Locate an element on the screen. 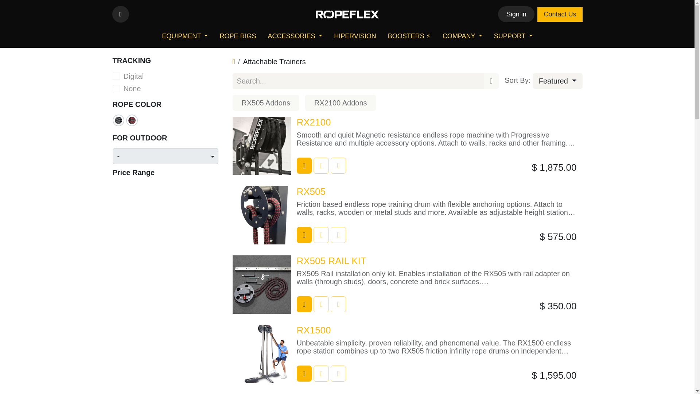 This screenshot has width=700, height=394. Sign in is located at coordinates (516, 14).